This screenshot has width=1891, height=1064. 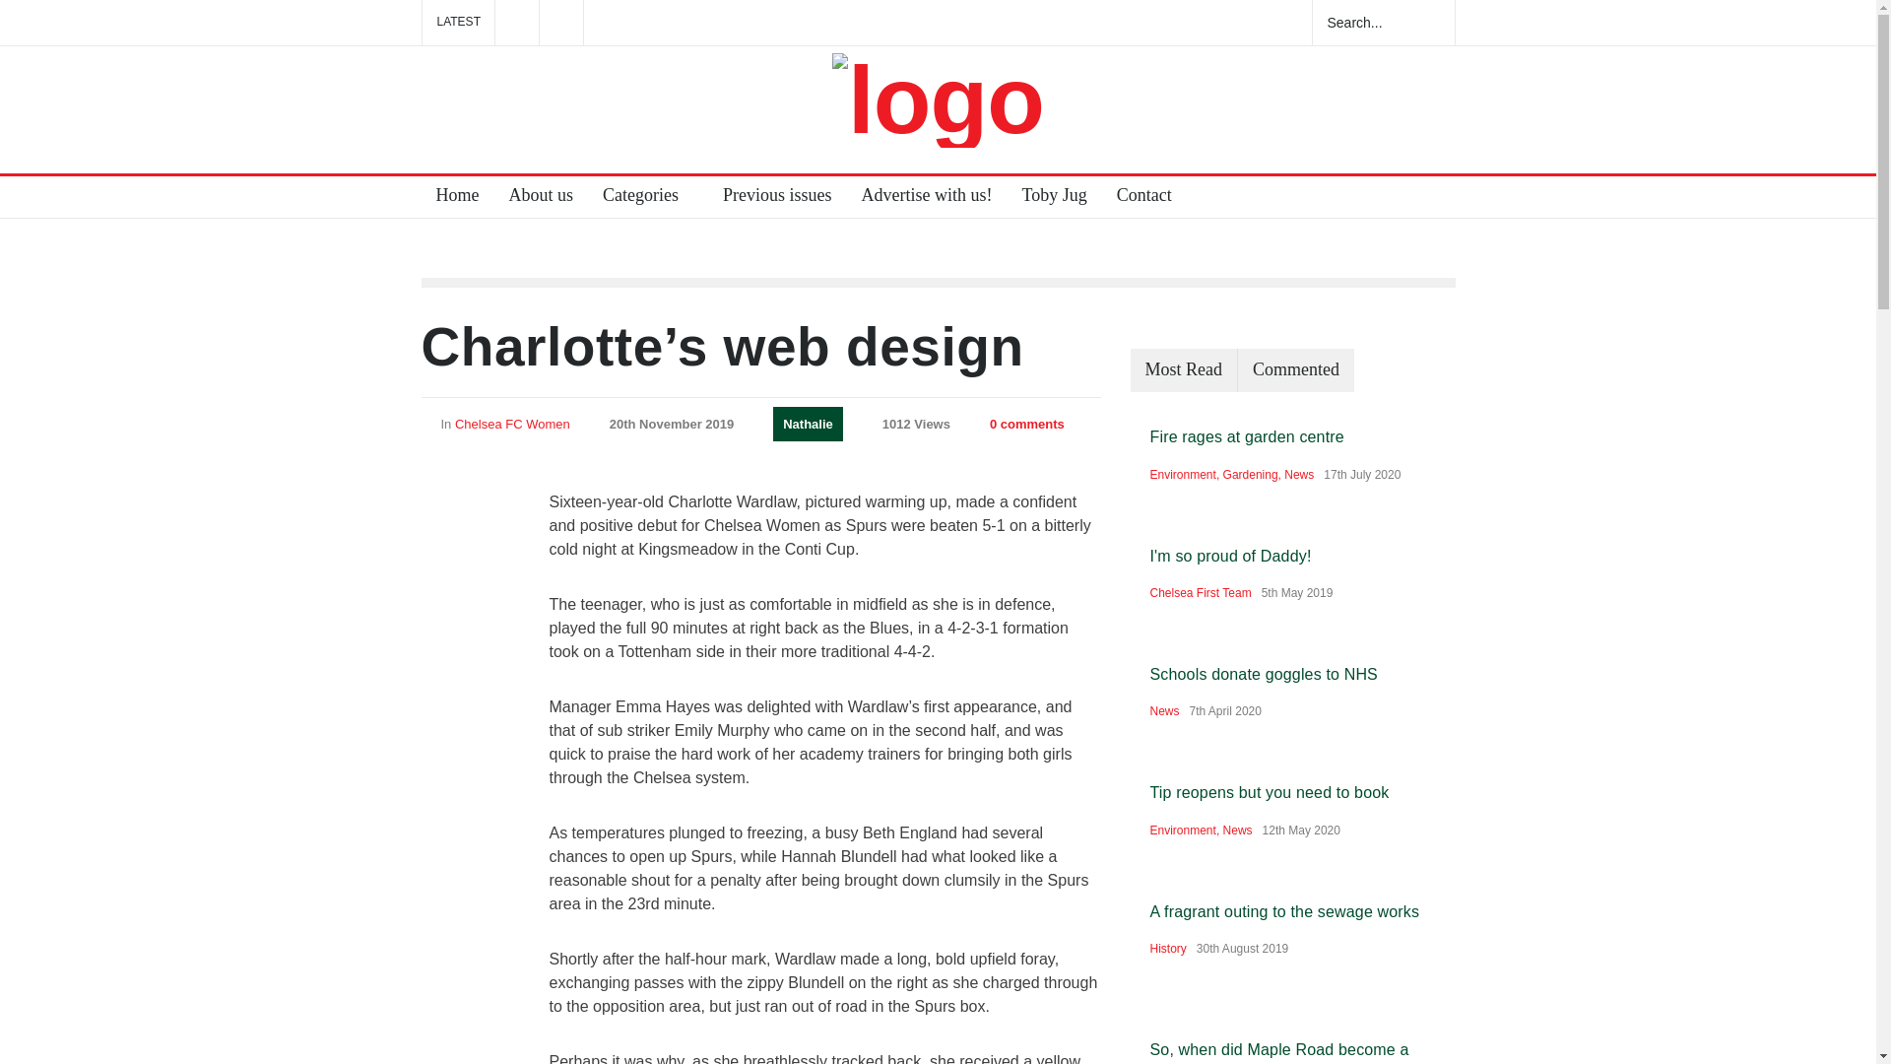 I want to click on Nathalie, so click(x=808, y=423).